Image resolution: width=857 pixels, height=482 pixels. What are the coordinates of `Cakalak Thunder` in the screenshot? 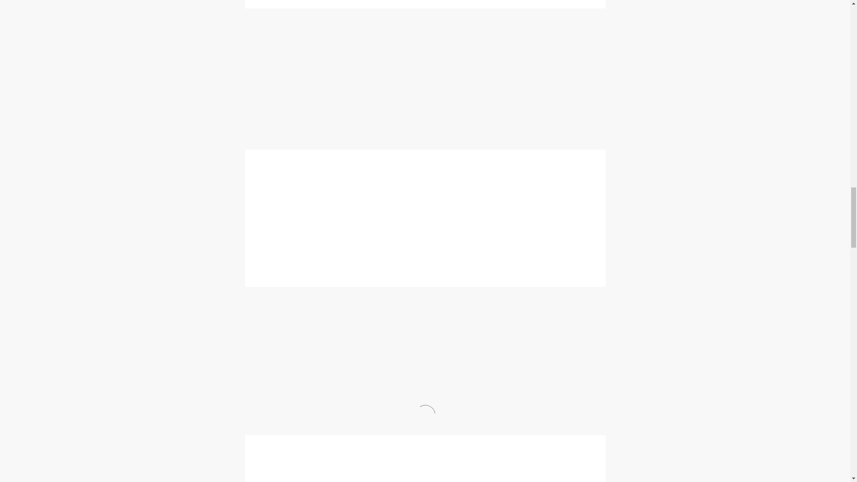 It's located at (419, 40).